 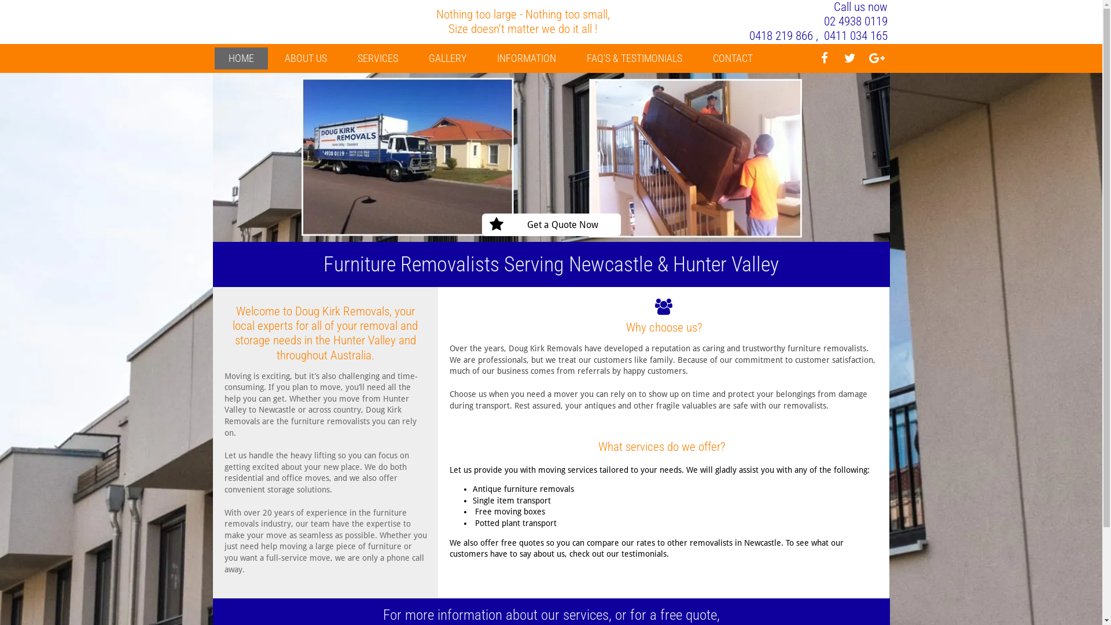 I want to click on HOME, so click(x=241, y=58).